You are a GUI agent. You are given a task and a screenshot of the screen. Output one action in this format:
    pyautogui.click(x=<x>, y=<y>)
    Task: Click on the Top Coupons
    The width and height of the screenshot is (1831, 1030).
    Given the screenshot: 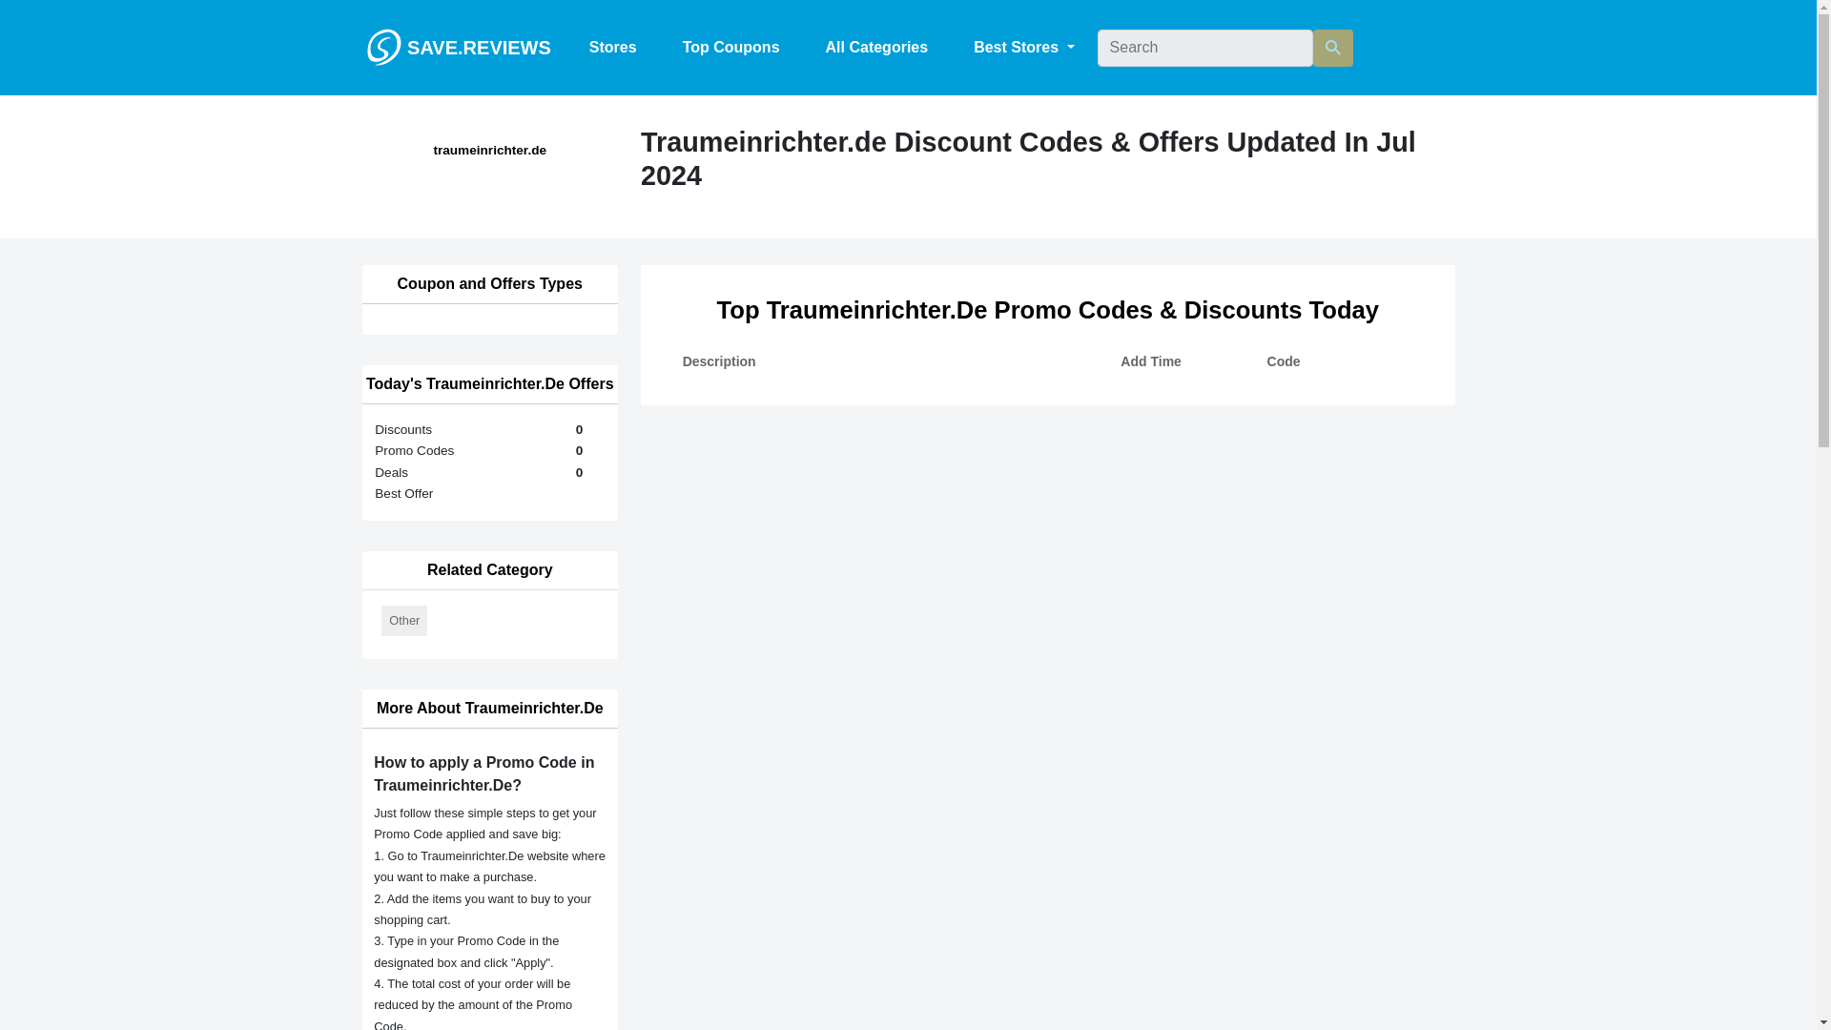 What is the action you would take?
    pyautogui.click(x=730, y=48)
    